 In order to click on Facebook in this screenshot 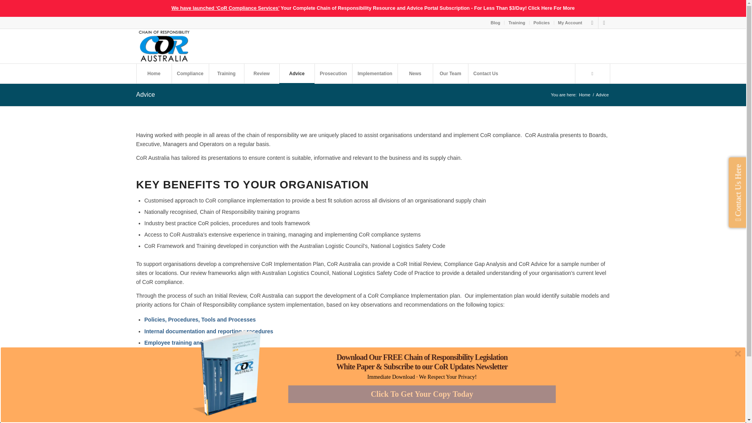, I will do `click(604, 409)`.